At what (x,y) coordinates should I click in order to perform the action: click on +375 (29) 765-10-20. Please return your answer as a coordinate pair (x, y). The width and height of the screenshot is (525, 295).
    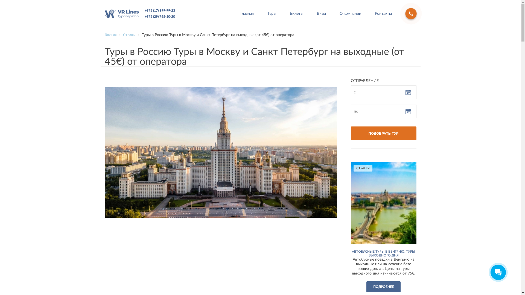
    Looking at the image, I should click on (160, 16).